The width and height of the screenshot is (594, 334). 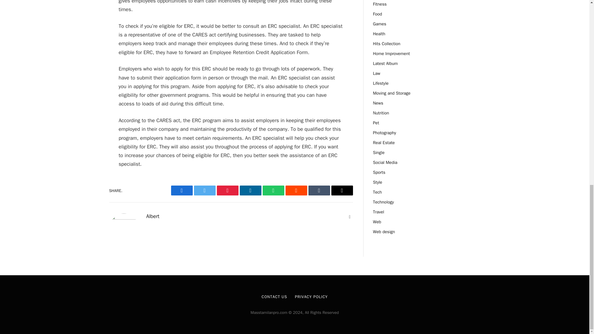 I want to click on Pinterest, so click(x=227, y=191).